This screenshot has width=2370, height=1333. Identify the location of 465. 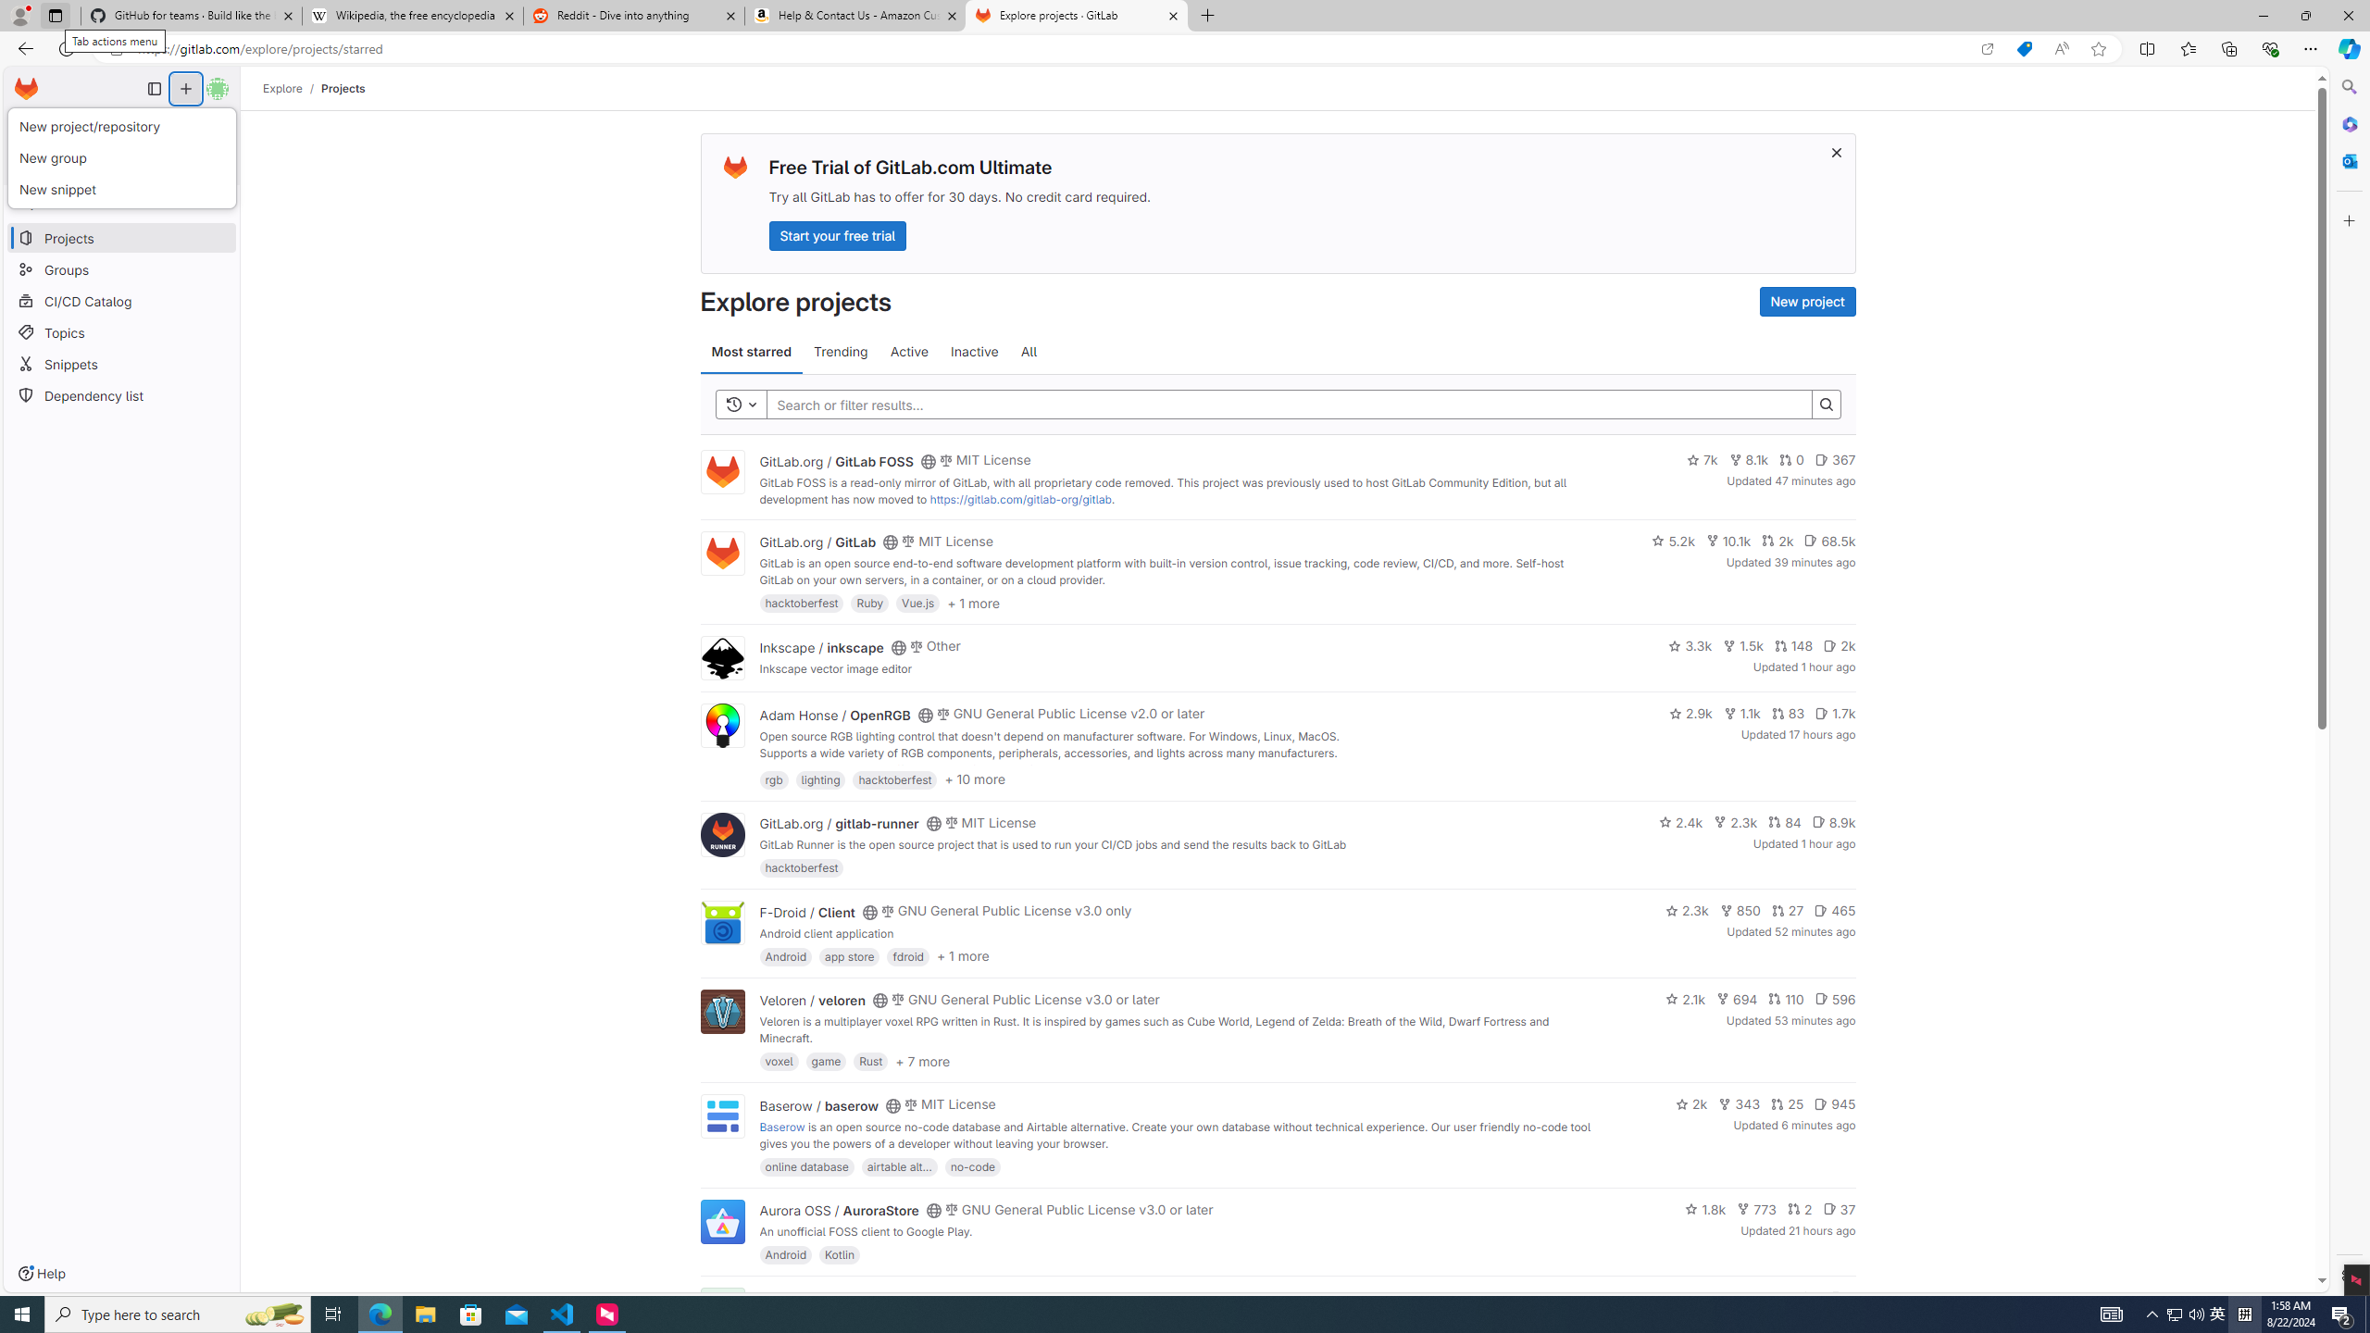
(1835, 911).